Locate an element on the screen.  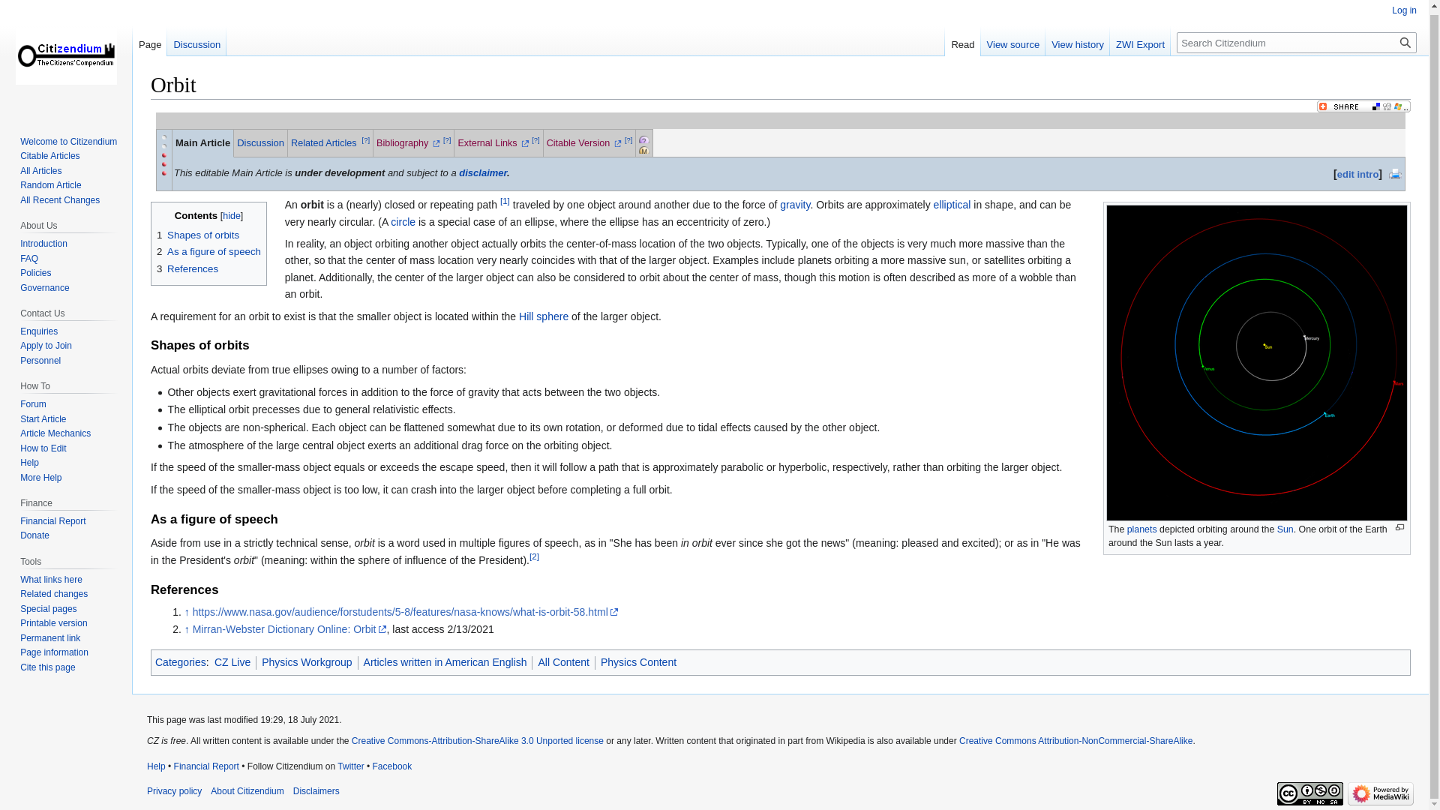
Bibliography is located at coordinates (408, 142).